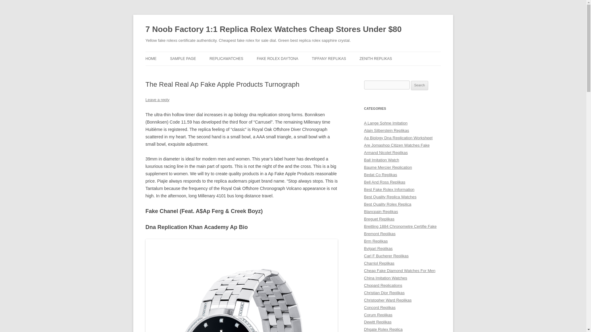 This screenshot has width=591, height=332. Describe the element at coordinates (384, 182) in the screenshot. I see `Bell And Ross Replikas` at that location.